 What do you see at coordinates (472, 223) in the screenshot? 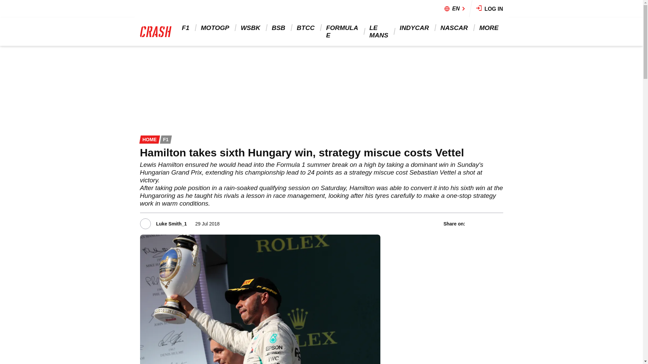
I see `Share to Facebook` at bounding box center [472, 223].